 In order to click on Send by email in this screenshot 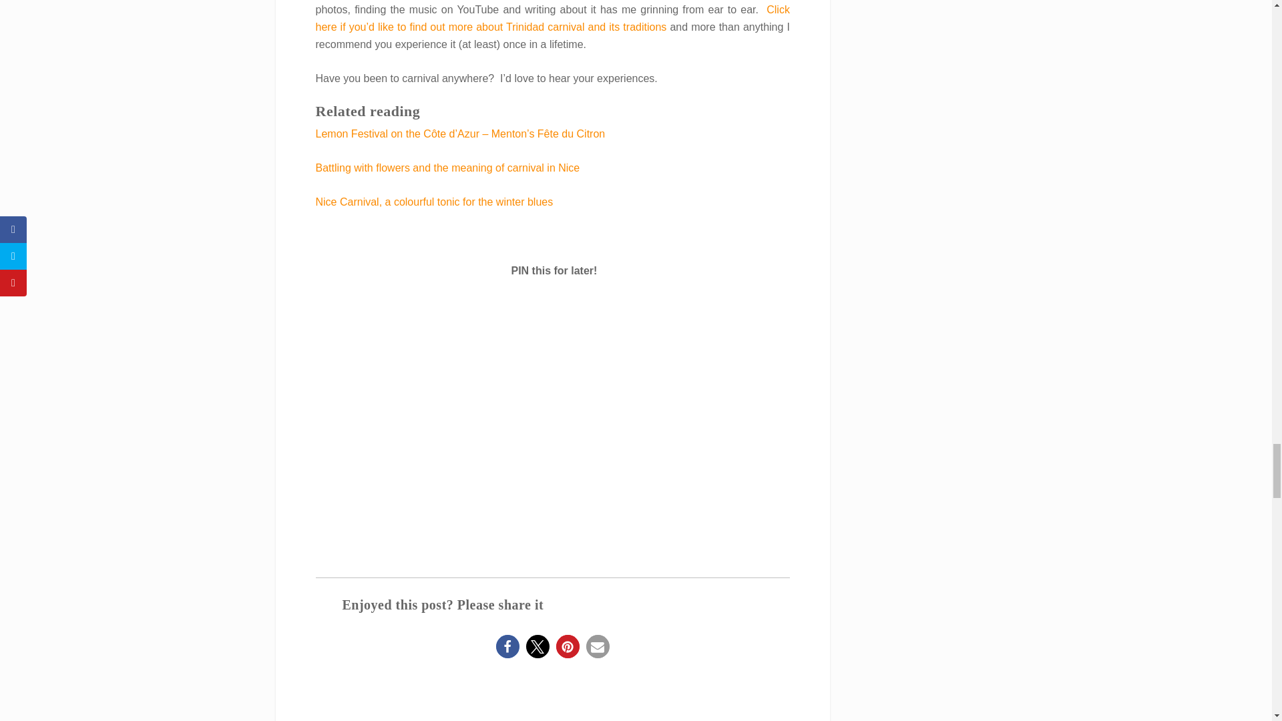, I will do `click(598, 646)`.